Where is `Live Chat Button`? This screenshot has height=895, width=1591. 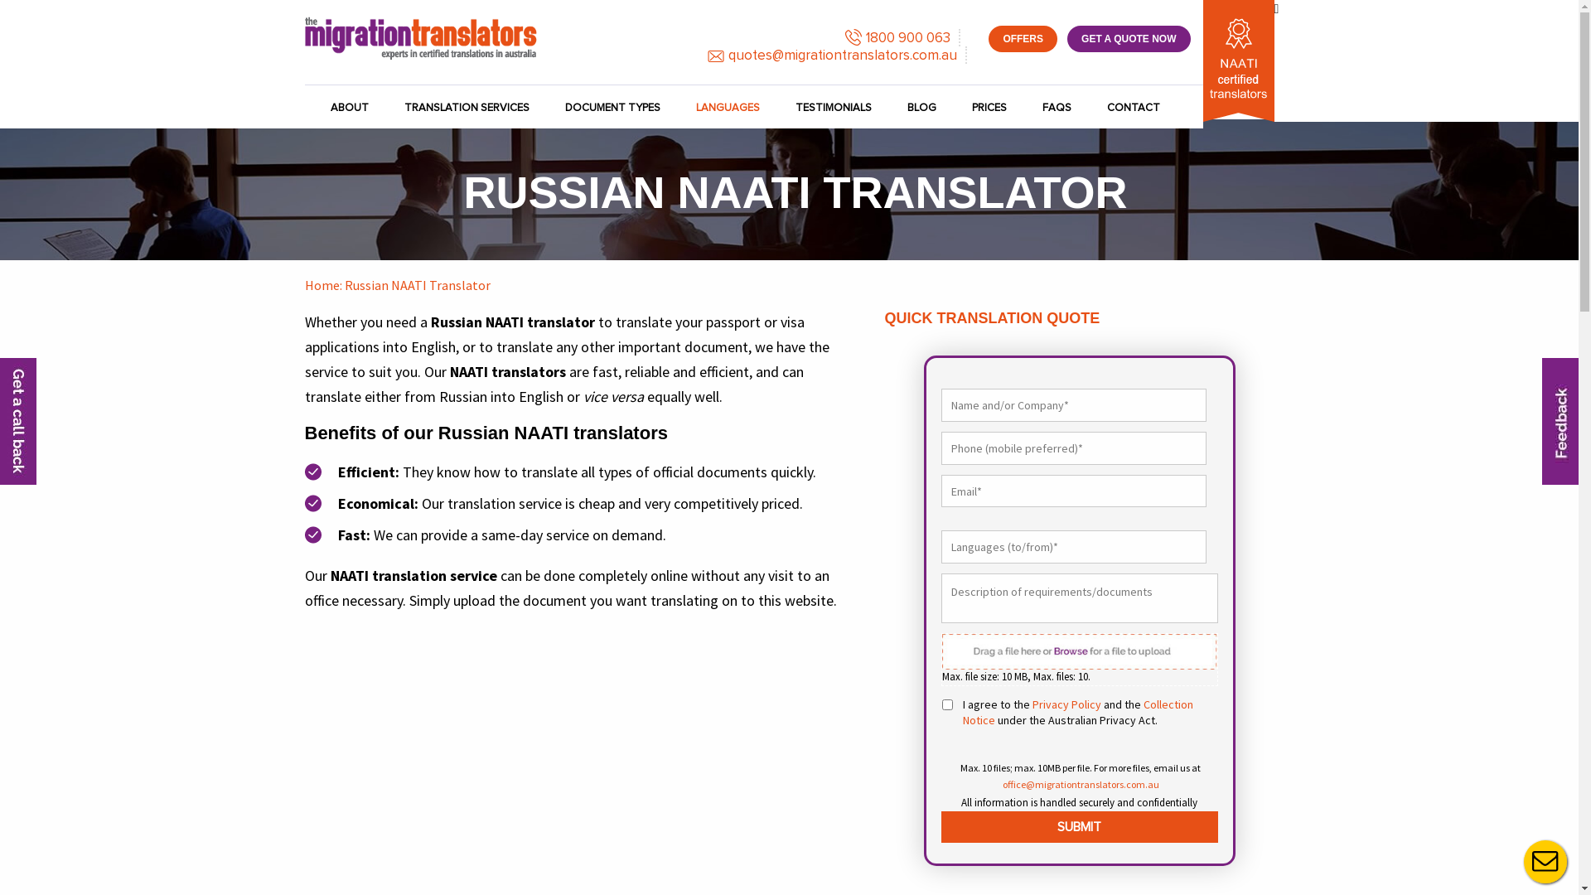
Live Chat Button is located at coordinates (1545, 862).